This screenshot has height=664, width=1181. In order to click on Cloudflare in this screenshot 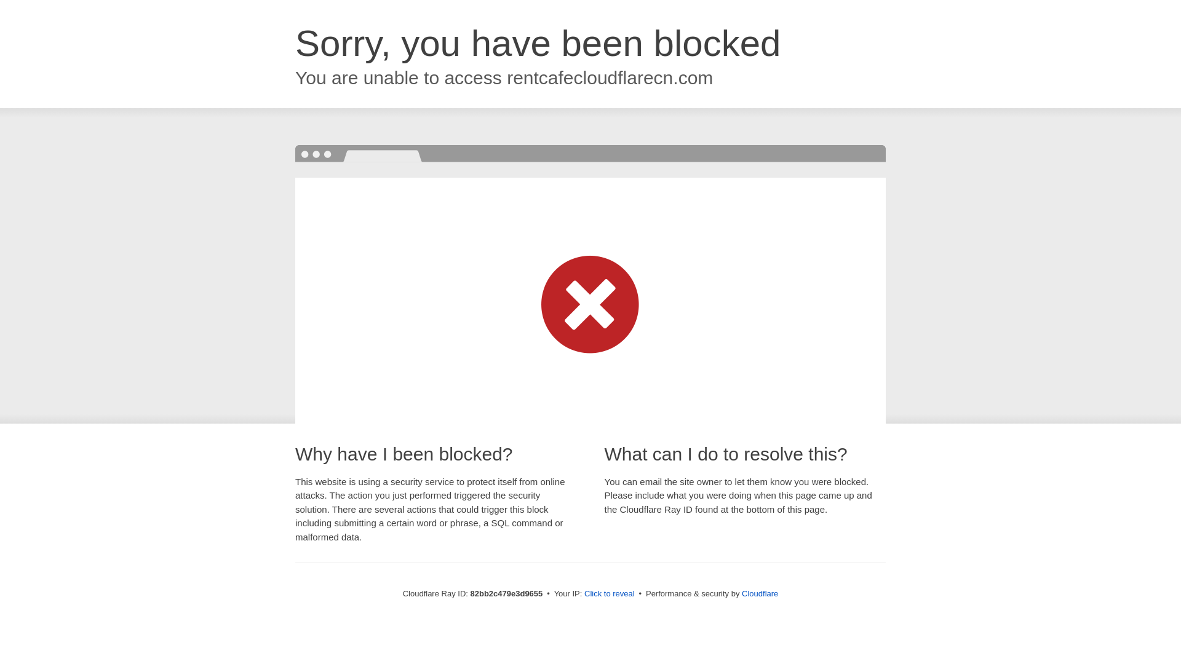, I will do `click(760, 594)`.